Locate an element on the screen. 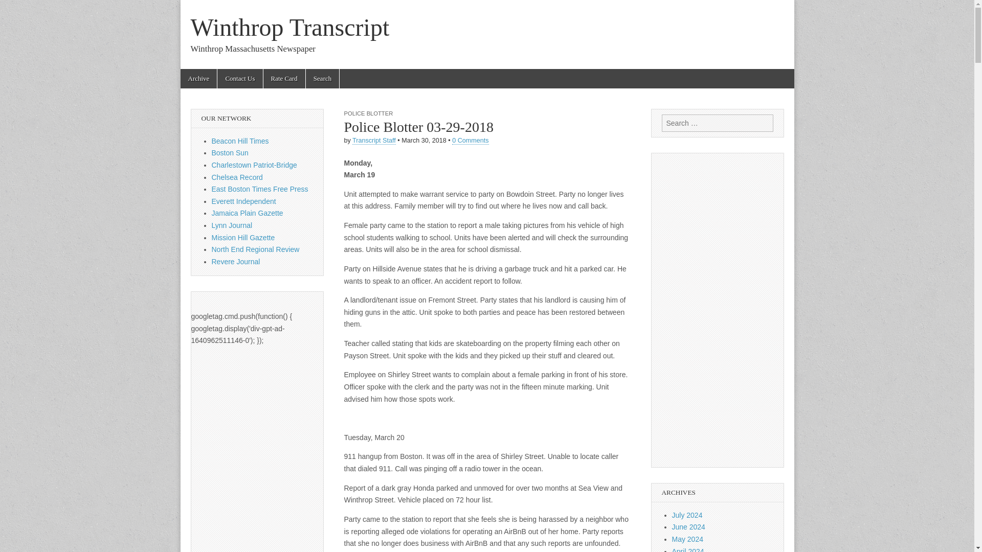 The height and width of the screenshot is (552, 982). Posts by Transcript Staff is located at coordinates (374, 140).